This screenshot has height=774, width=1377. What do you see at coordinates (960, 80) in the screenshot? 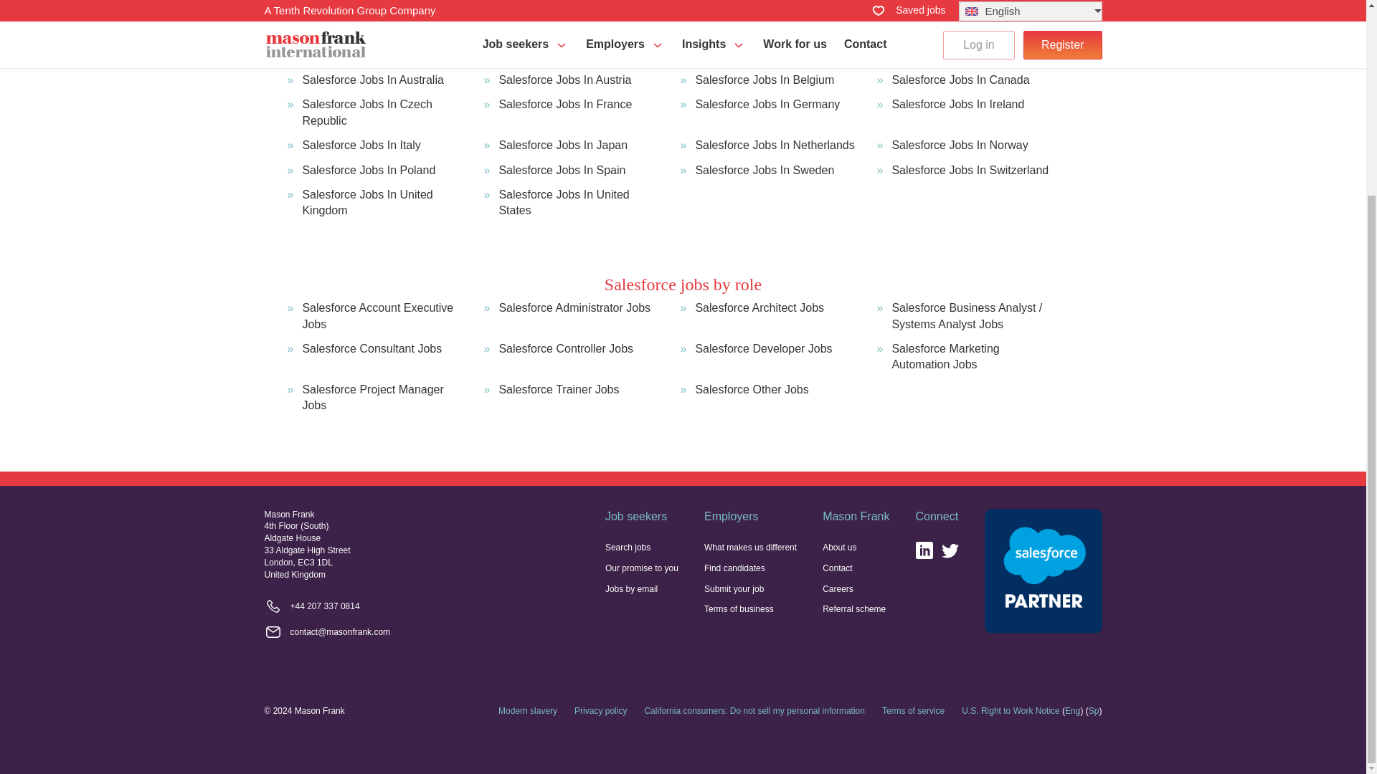
I see `Salesforce Jobs In Canada` at bounding box center [960, 80].